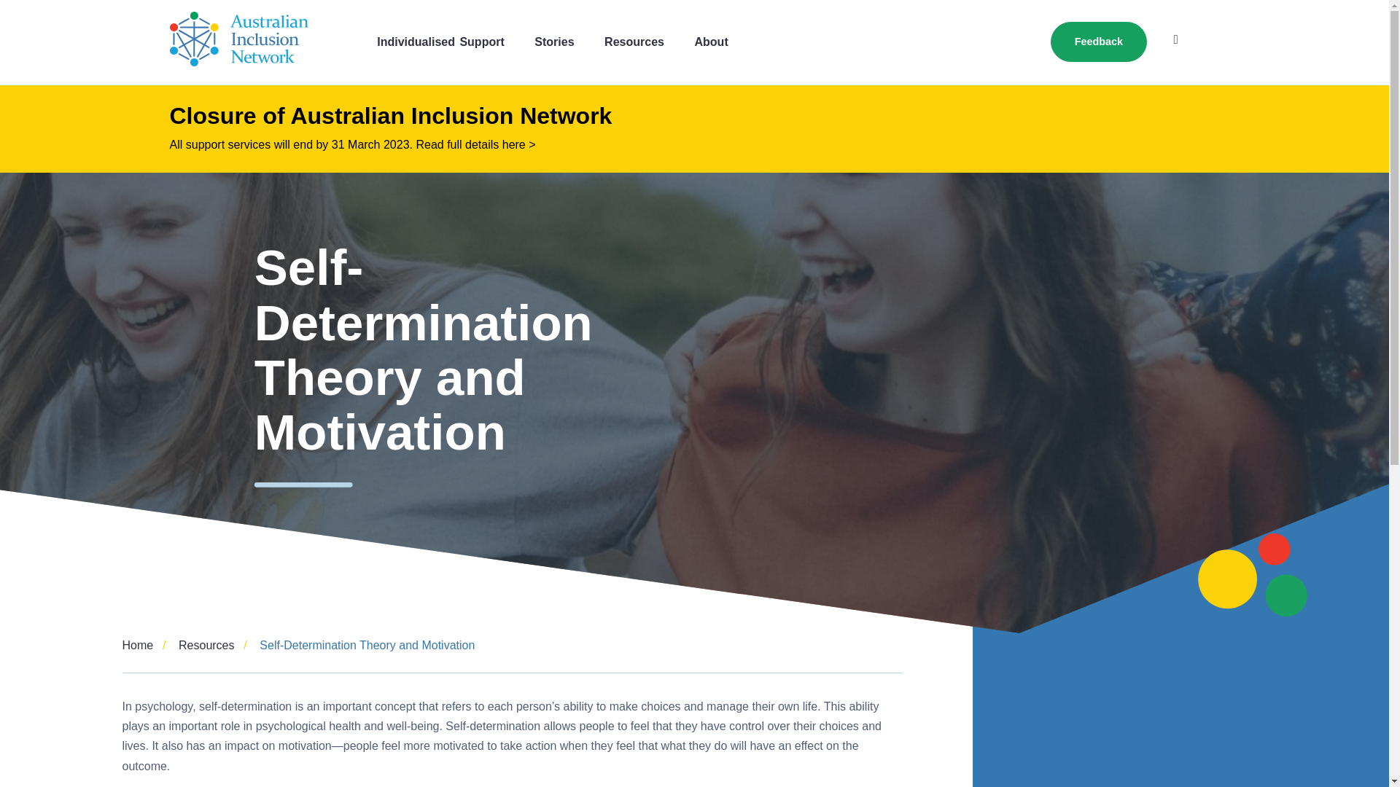 This screenshot has width=1400, height=787. Describe the element at coordinates (1180, 39) in the screenshot. I see `Search` at that location.